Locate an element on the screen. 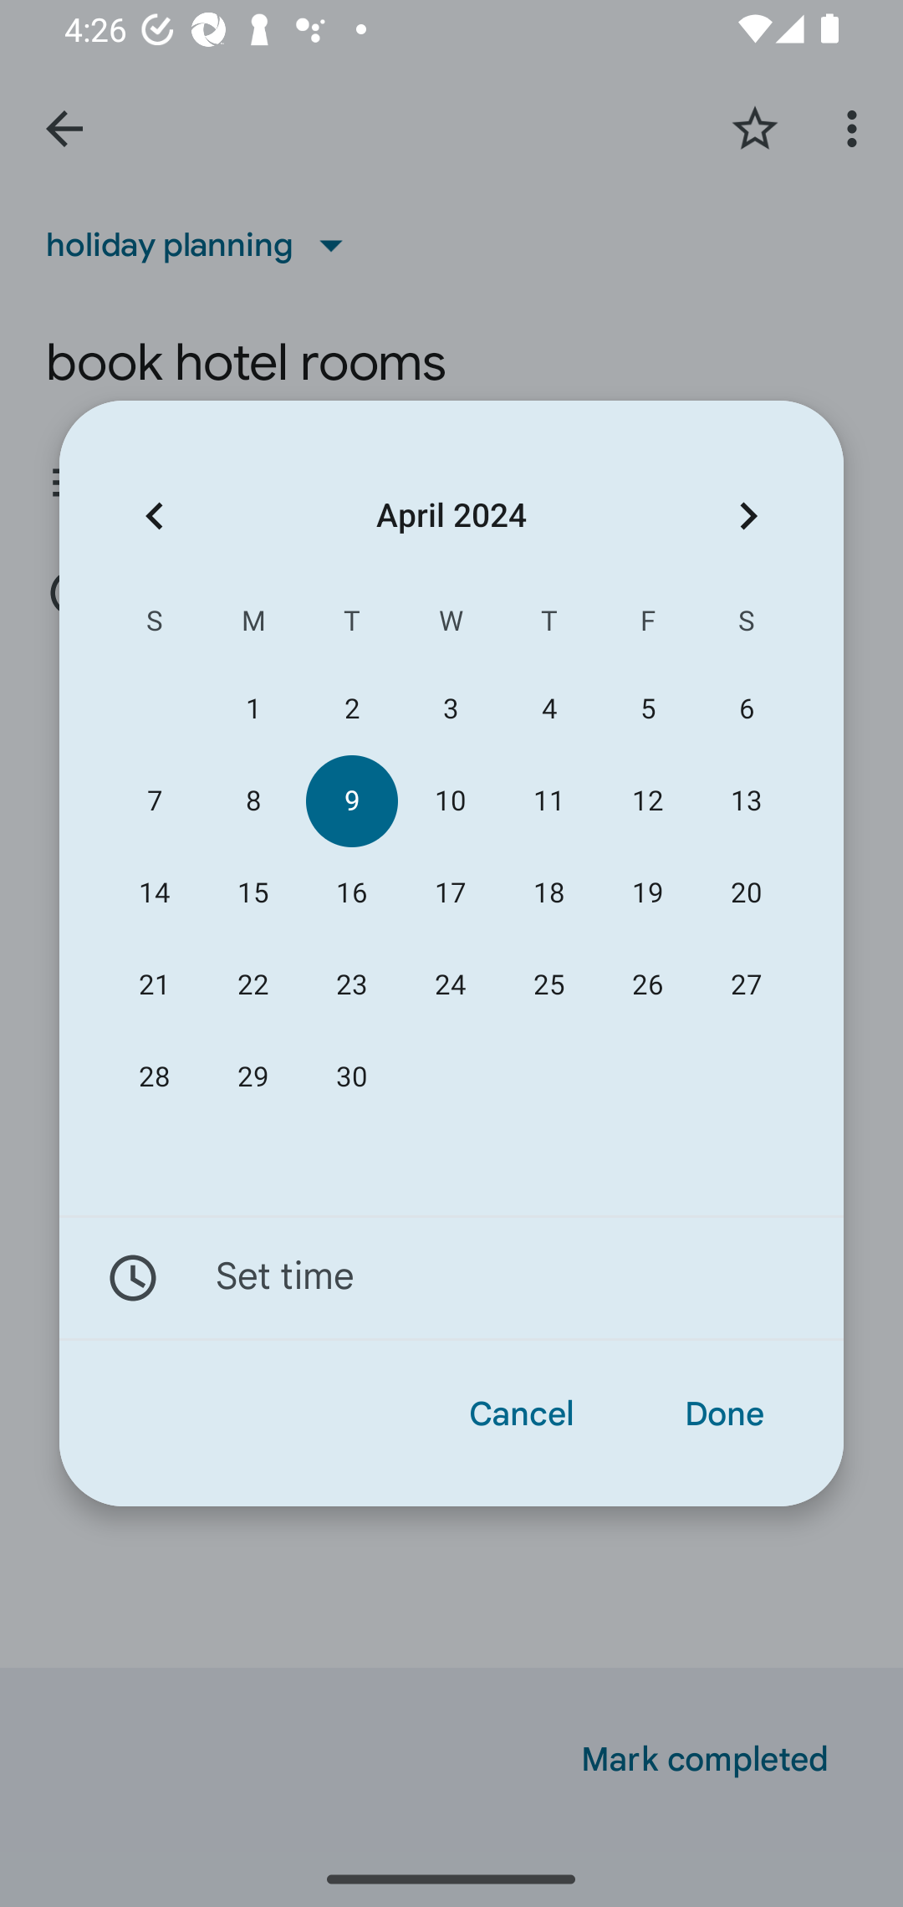 The image size is (903, 1907). 20 20 April 2024 is located at coordinates (746, 893).